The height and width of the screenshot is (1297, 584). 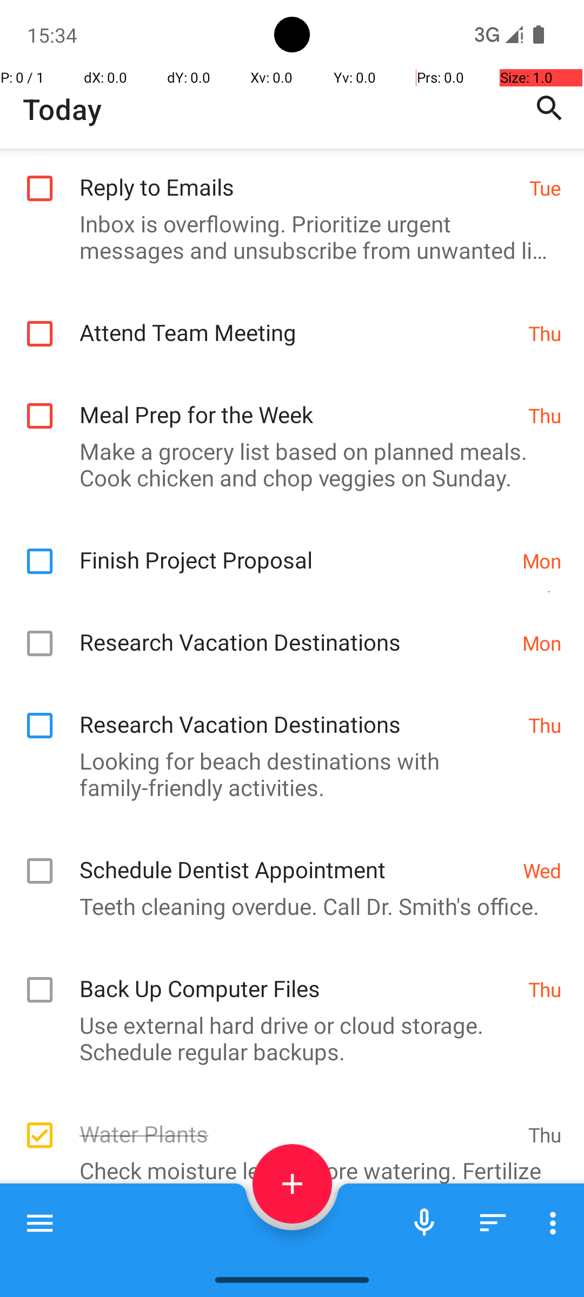 I want to click on Yest, so click(x=542, y=1254).